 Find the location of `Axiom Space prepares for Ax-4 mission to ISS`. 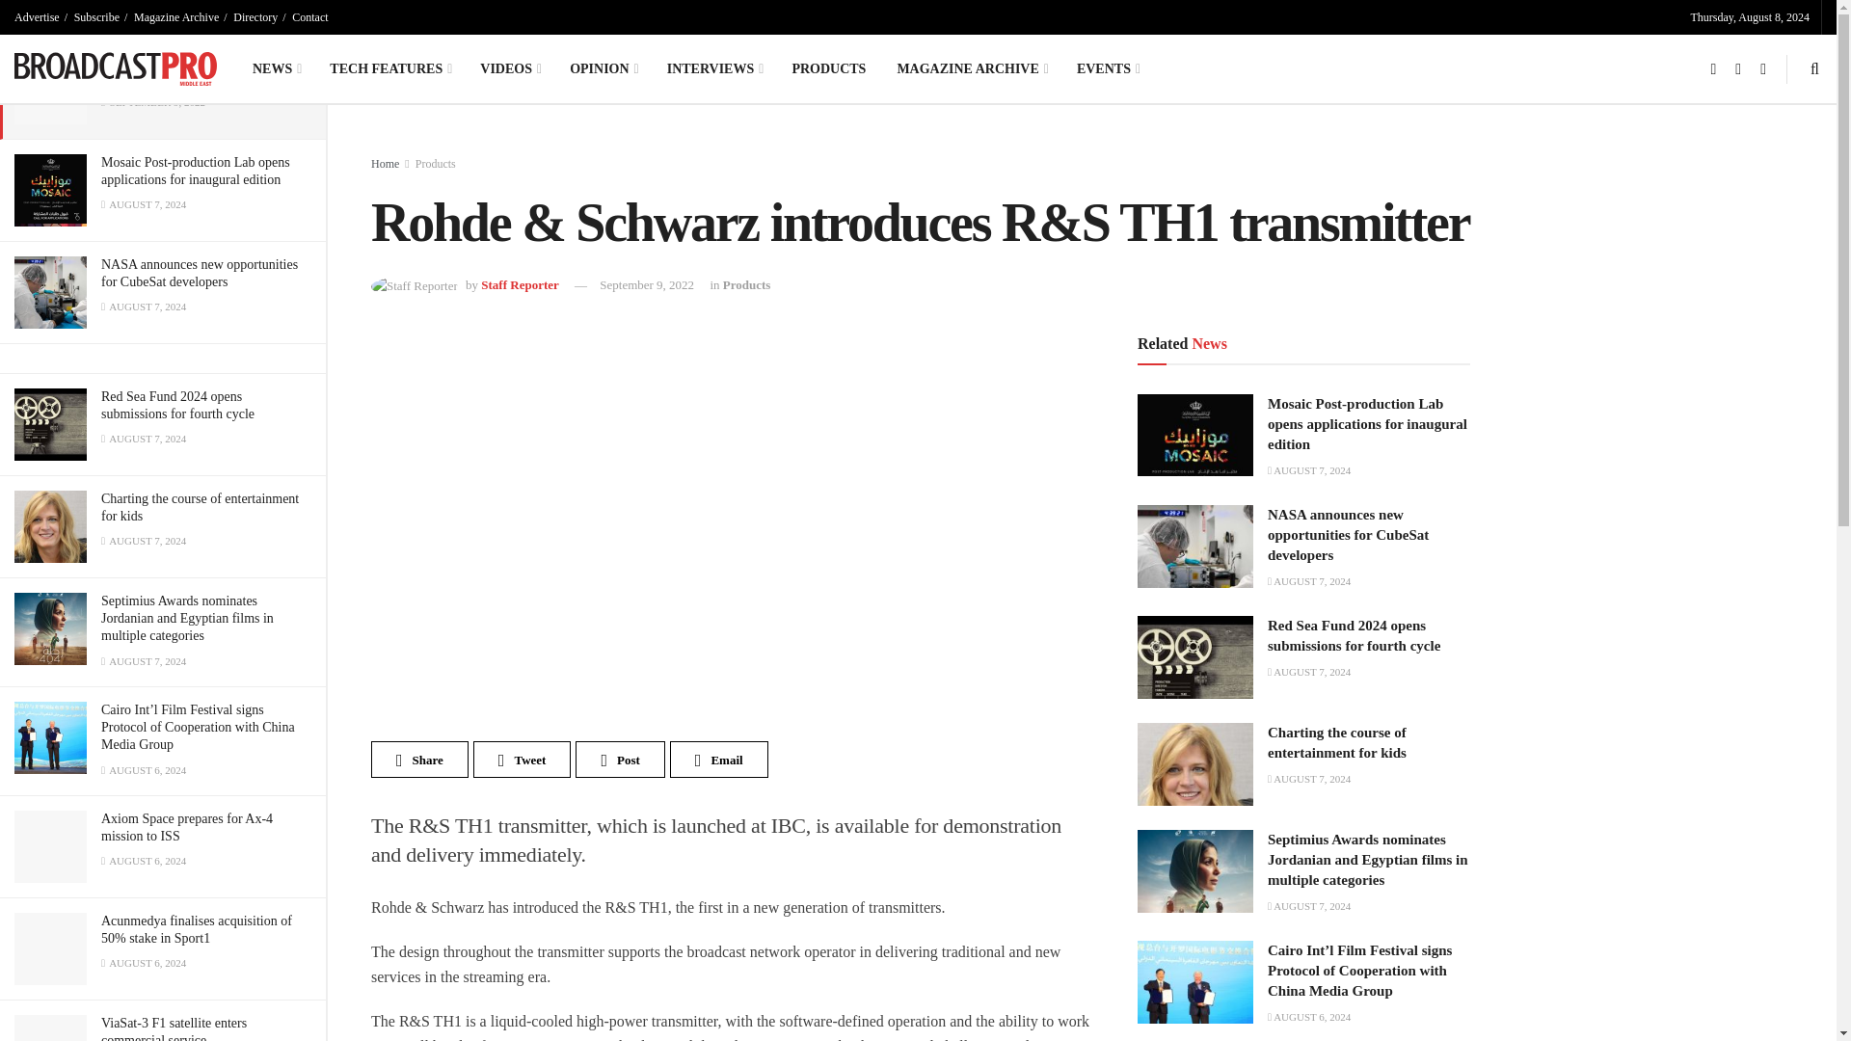

Axiom Space prepares for Ax-4 mission to ISS is located at coordinates (187, 827).